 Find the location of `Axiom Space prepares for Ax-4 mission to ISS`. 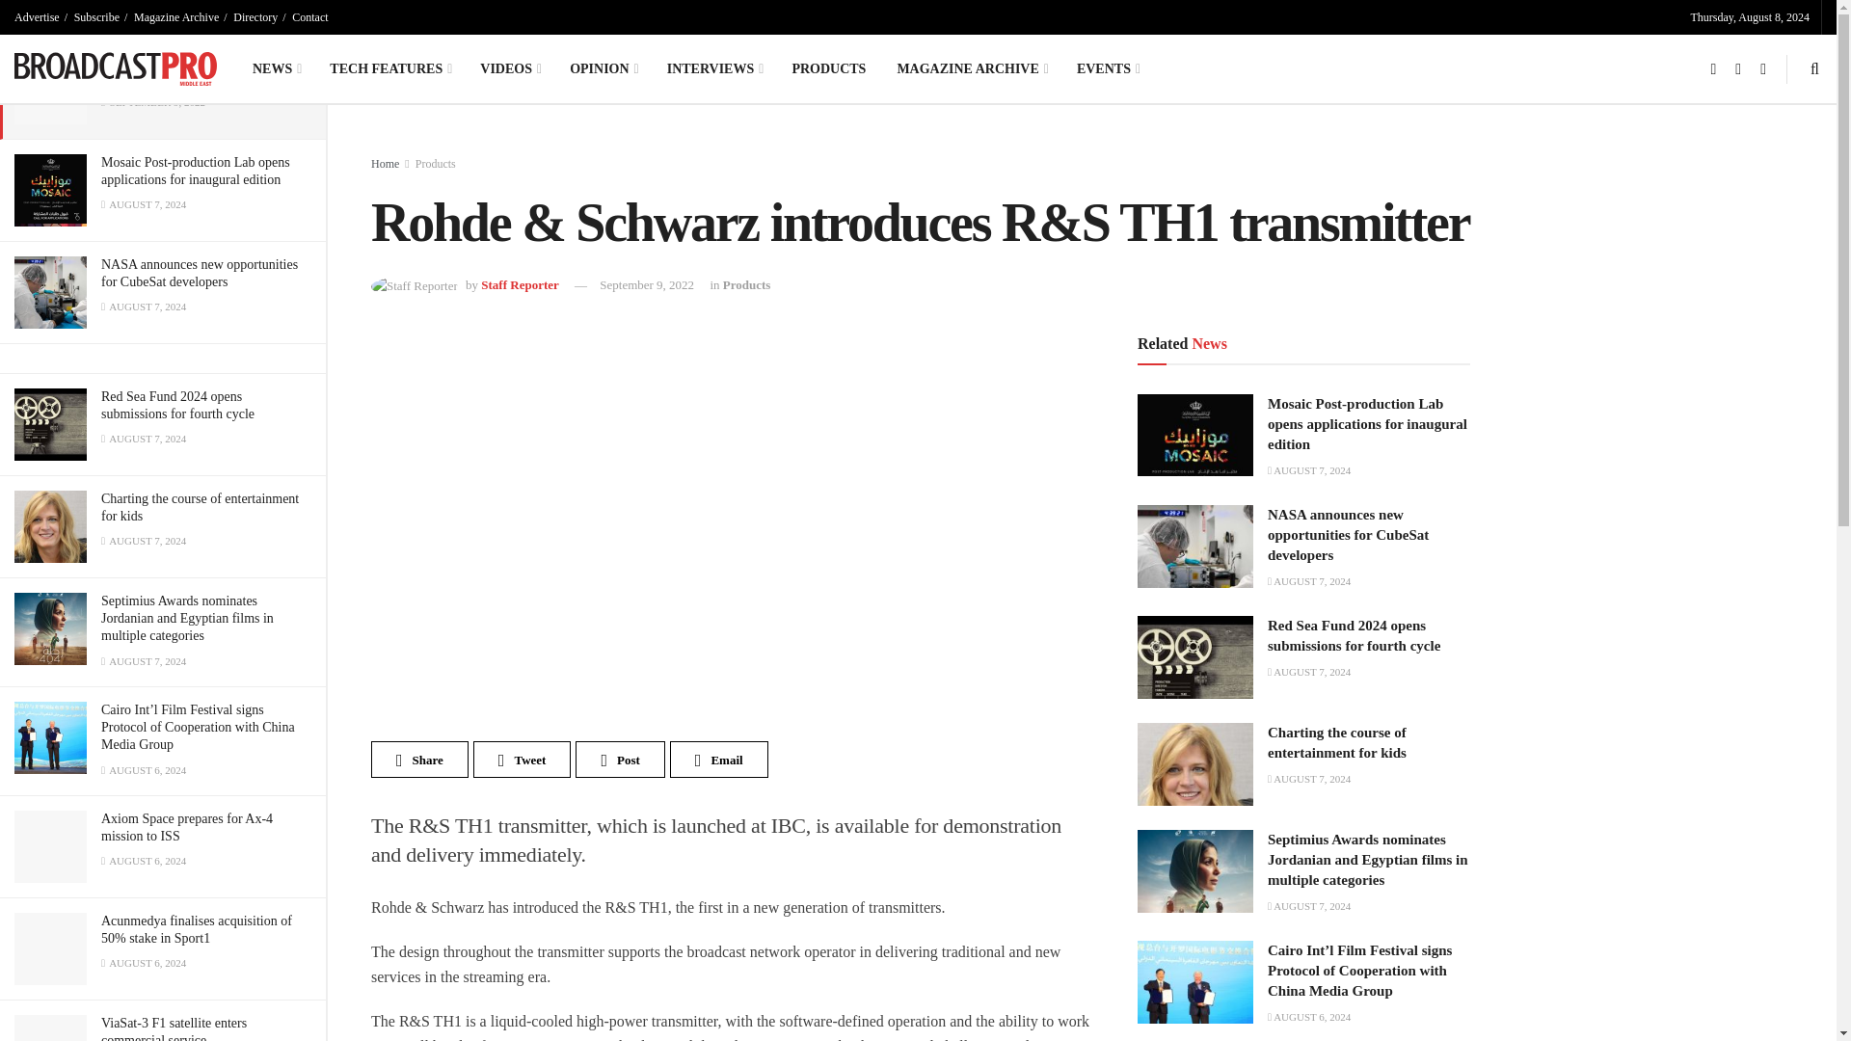

Axiom Space prepares for Ax-4 mission to ISS is located at coordinates (187, 827).